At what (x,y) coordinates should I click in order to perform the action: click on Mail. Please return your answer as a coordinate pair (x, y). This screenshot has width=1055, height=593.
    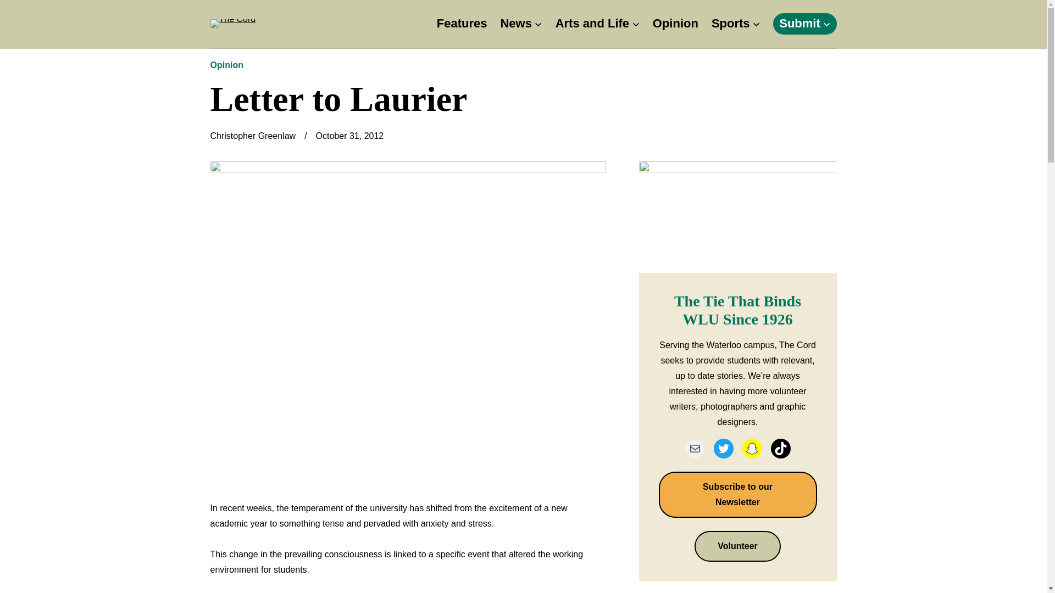
    Looking at the image, I should click on (695, 448).